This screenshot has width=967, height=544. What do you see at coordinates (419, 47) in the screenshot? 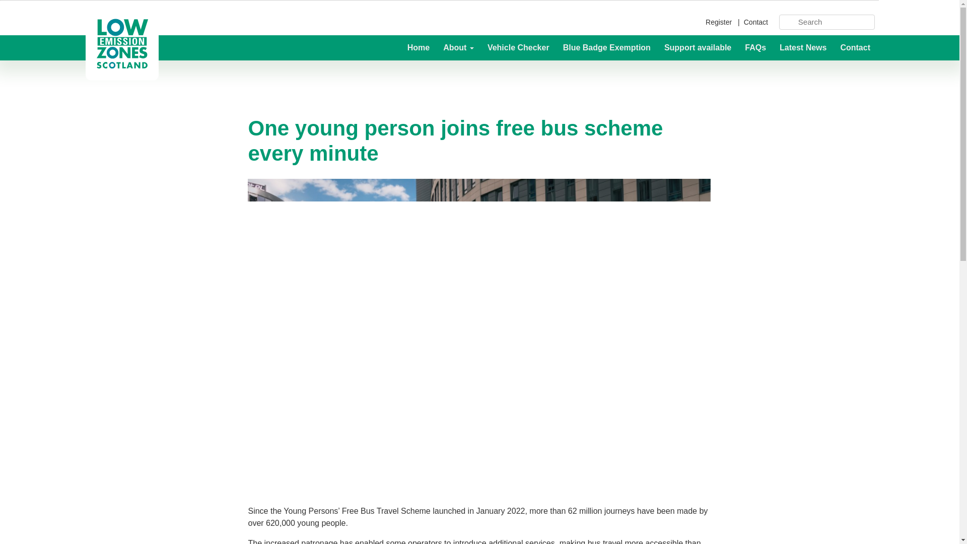
I see `Home` at bounding box center [419, 47].